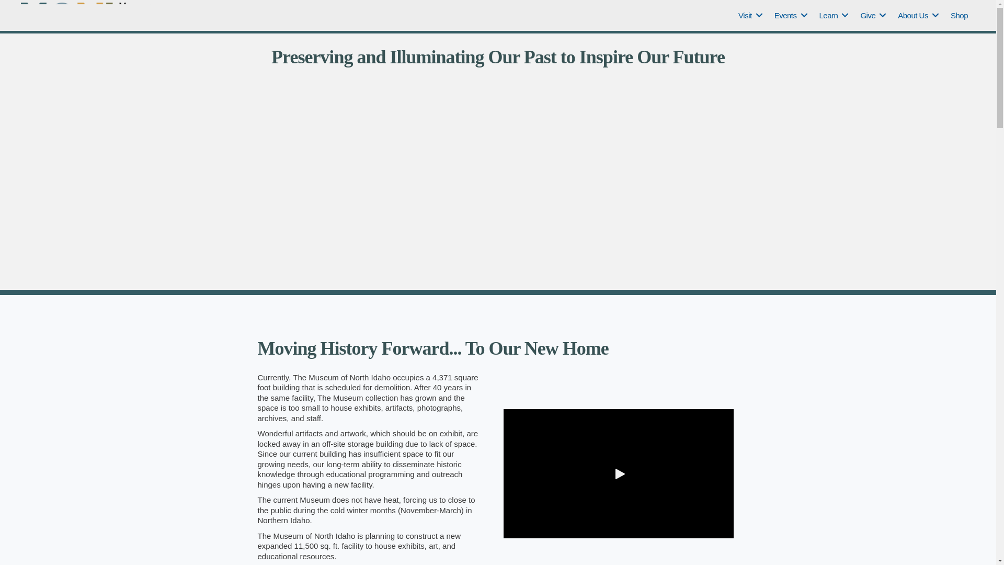 This screenshot has width=1004, height=565. I want to click on Give, so click(871, 16).